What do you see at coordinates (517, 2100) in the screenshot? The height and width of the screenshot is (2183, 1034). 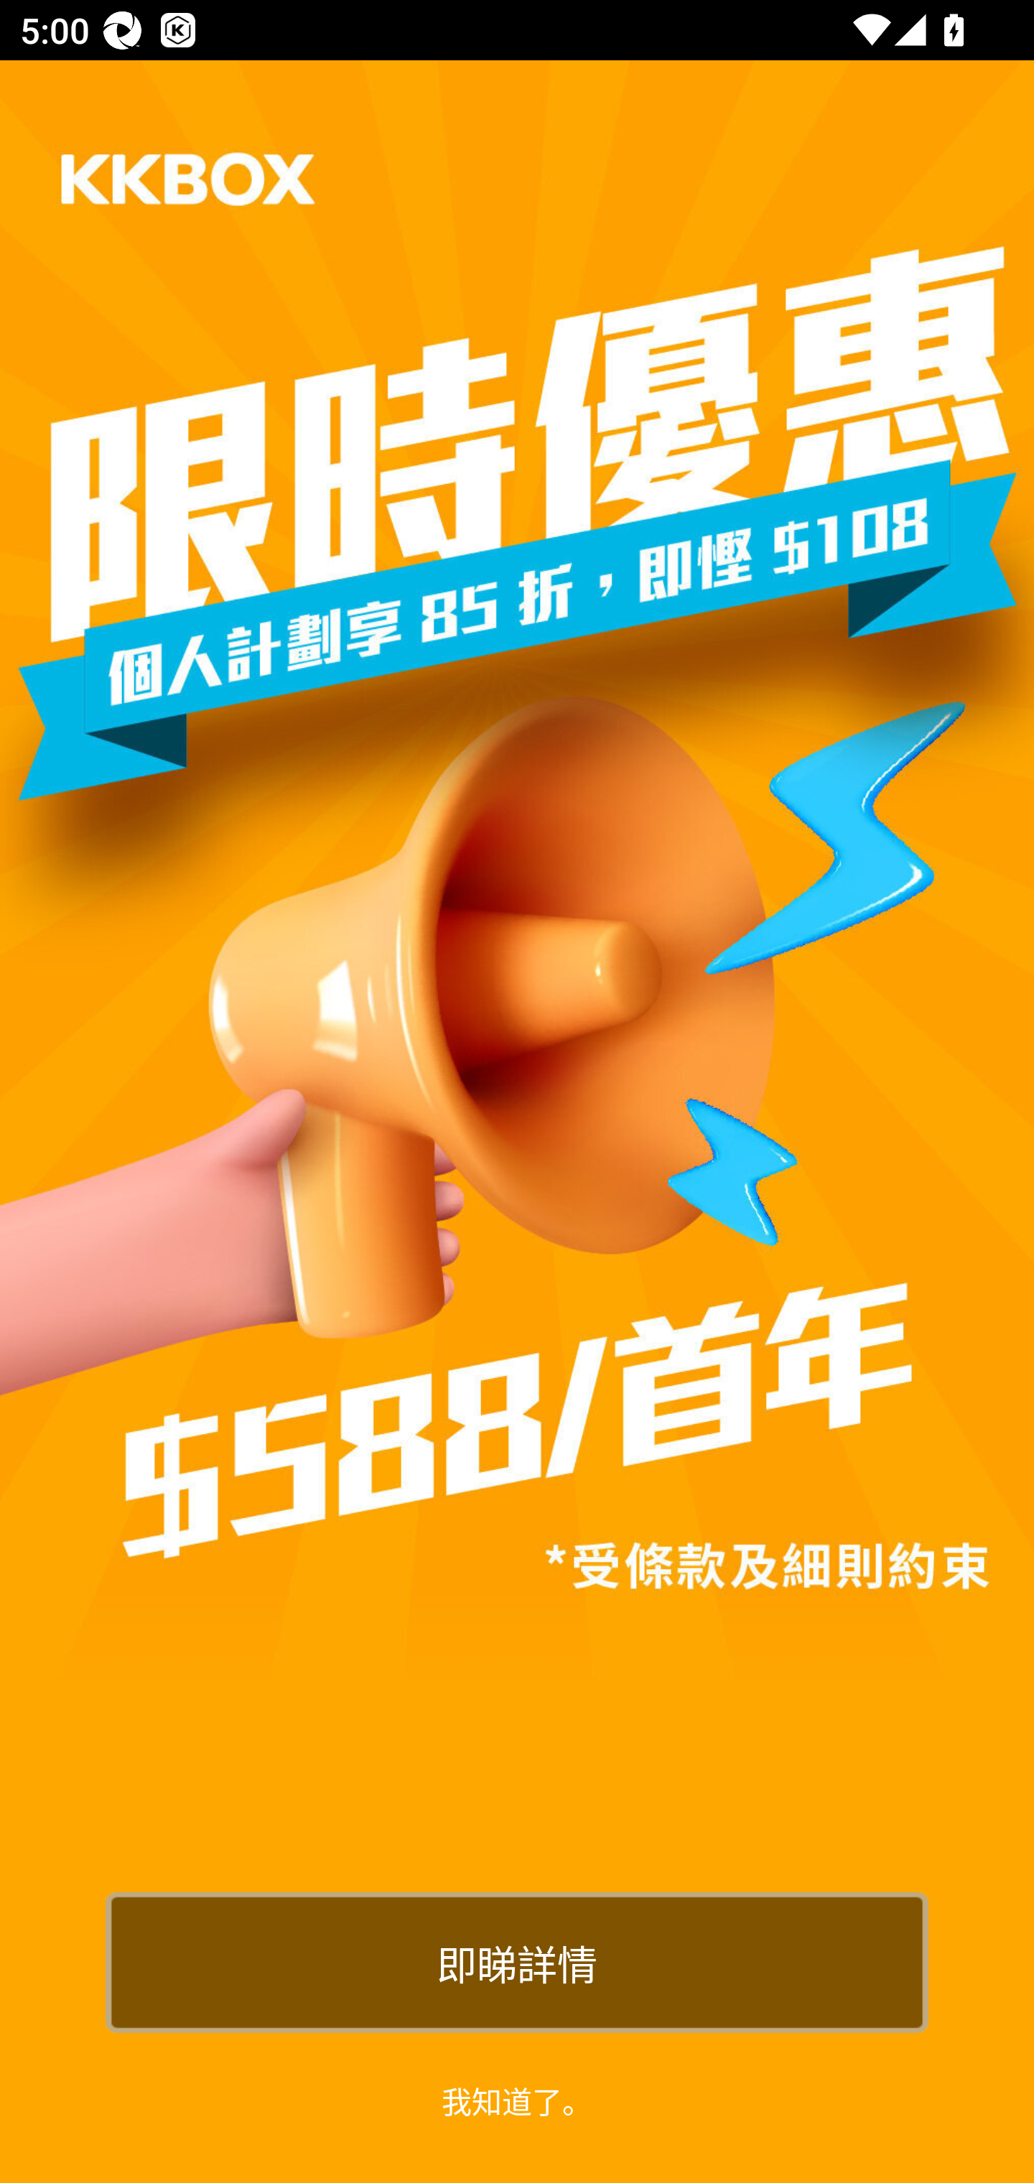 I see `我知道了。` at bounding box center [517, 2100].